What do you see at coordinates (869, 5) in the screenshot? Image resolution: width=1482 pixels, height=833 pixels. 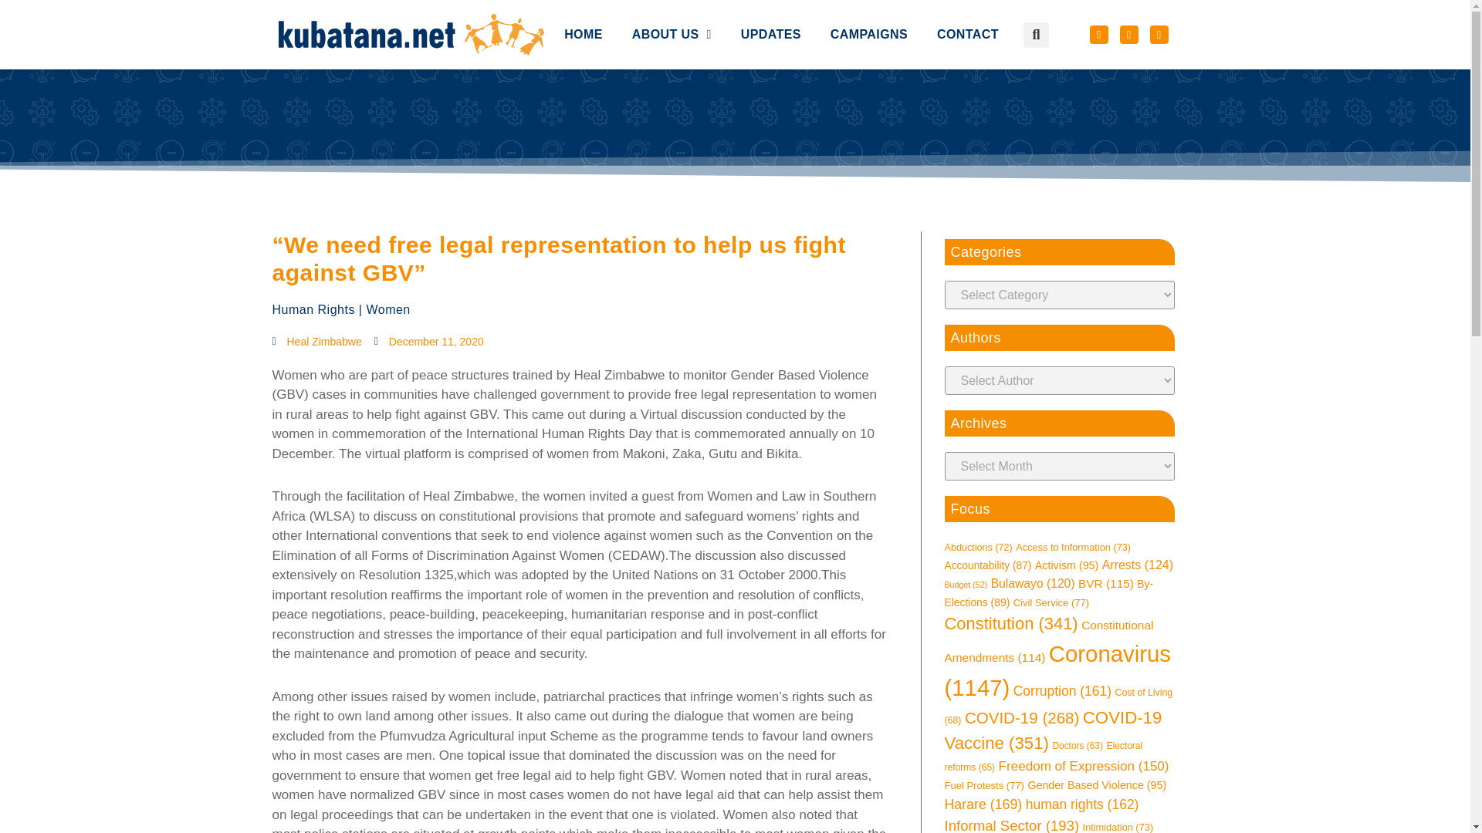 I see `CAMPAIGNS` at bounding box center [869, 5].